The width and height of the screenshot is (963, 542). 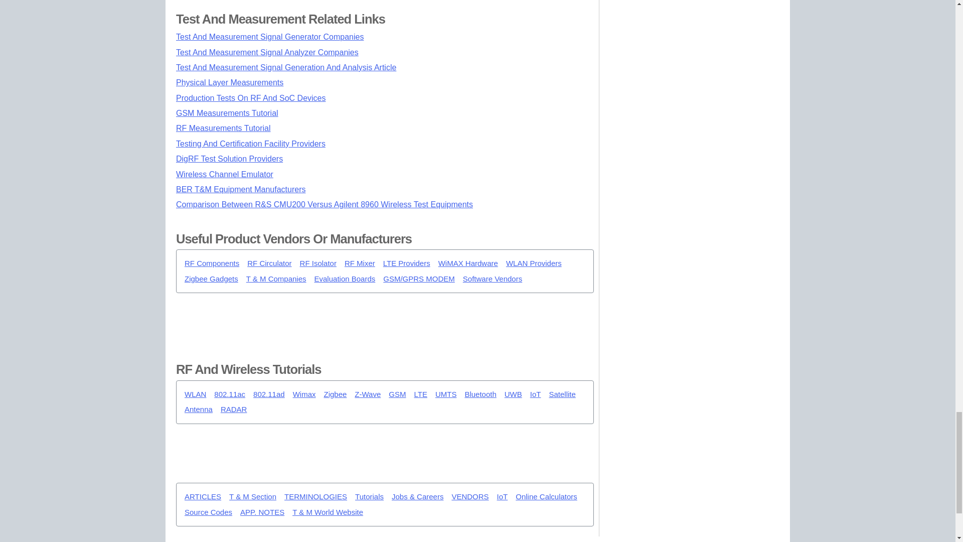 What do you see at coordinates (276, 279) in the screenshot?
I see `Test and Measurement Companies` at bounding box center [276, 279].